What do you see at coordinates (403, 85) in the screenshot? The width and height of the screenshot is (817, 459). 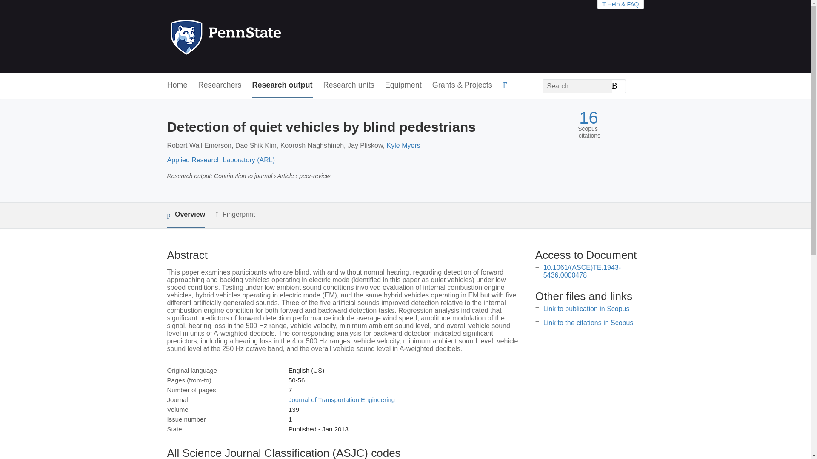 I see `Equipment` at bounding box center [403, 85].